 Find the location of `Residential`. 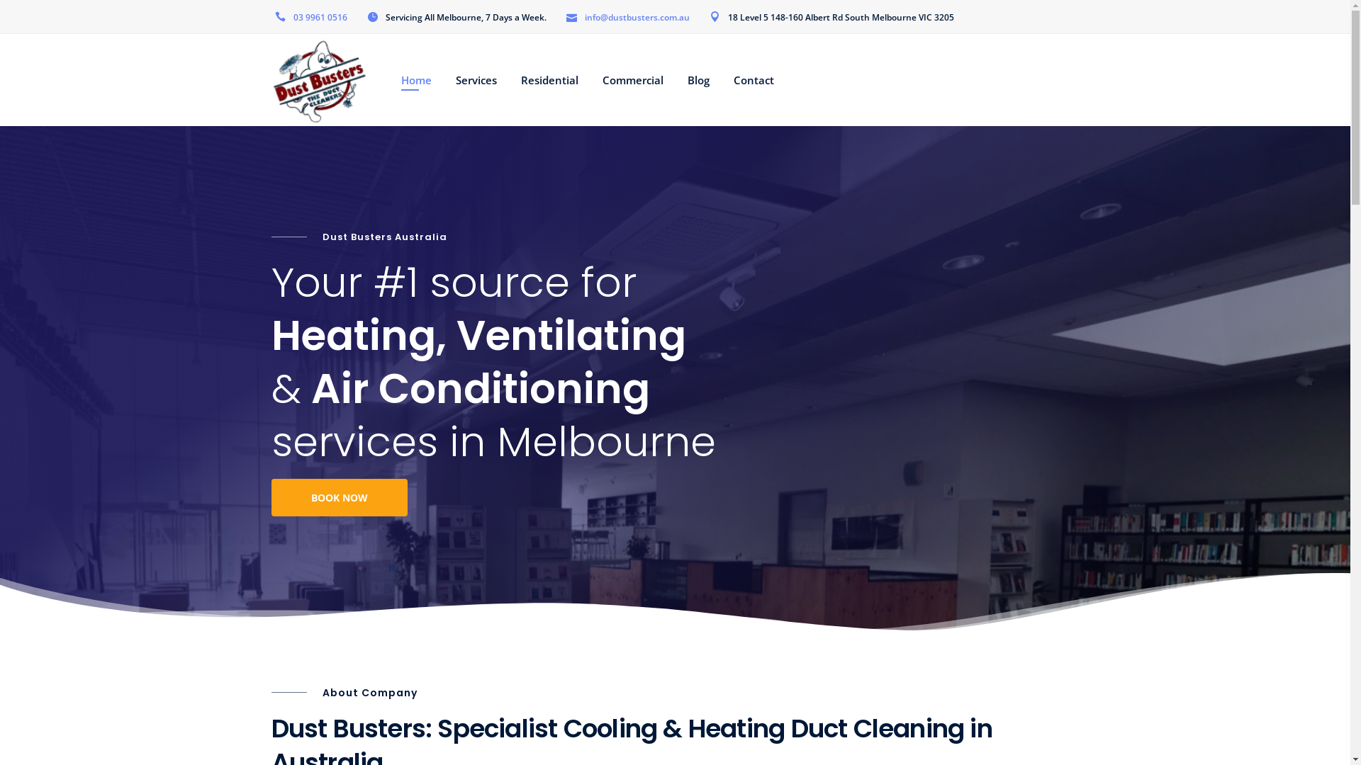

Residential is located at coordinates (550, 80).